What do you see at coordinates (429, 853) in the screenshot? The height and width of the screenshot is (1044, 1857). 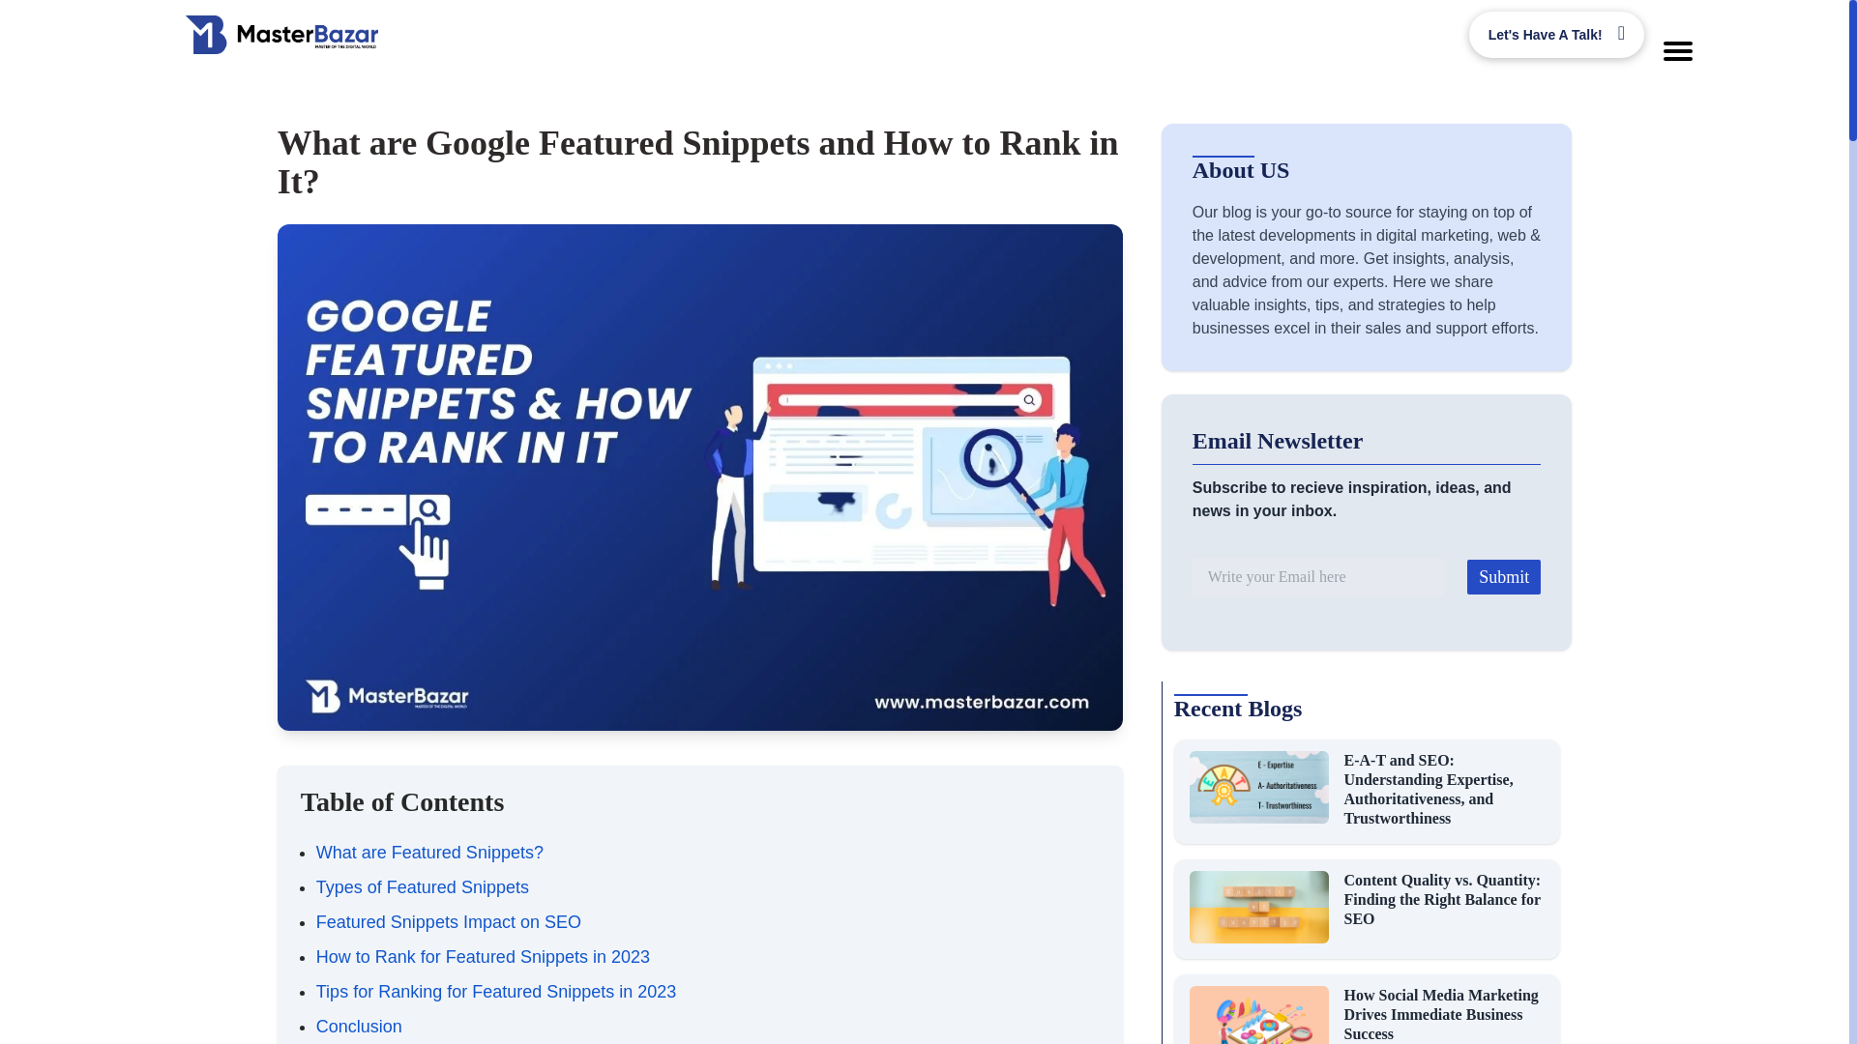 I see `What are Featured Snippets?` at bounding box center [429, 853].